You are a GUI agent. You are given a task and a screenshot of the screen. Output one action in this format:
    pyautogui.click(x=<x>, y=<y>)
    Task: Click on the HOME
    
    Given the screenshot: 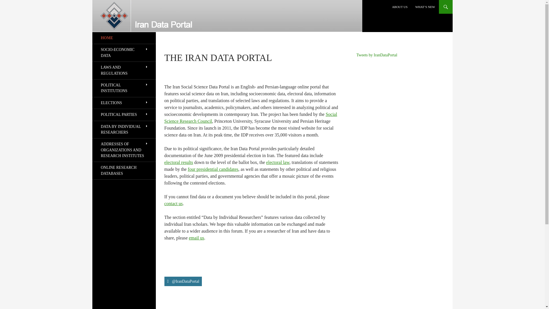 What is the action you would take?
    pyautogui.click(x=124, y=38)
    